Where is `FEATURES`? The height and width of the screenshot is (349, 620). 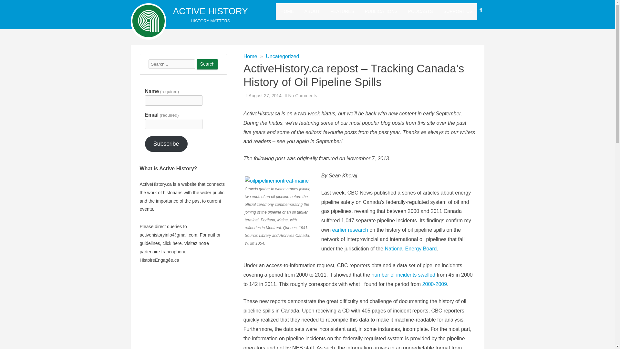
FEATURES is located at coordinates (342, 11).